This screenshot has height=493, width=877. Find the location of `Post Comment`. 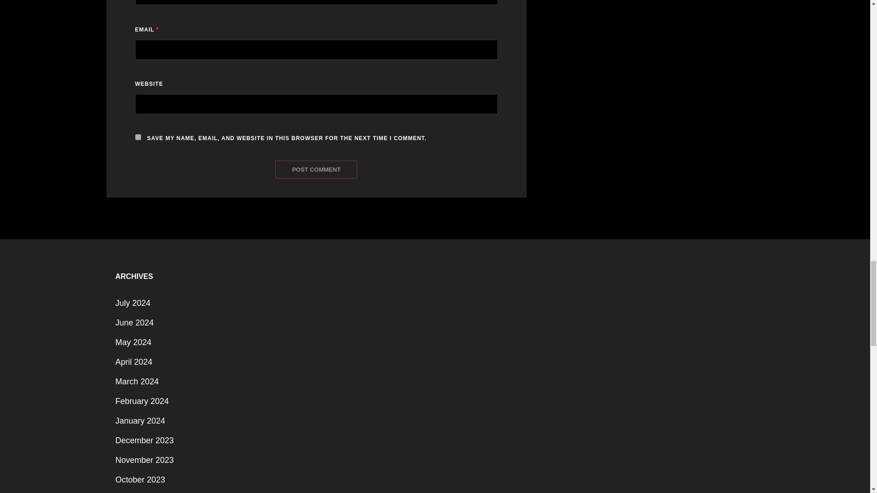

Post Comment is located at coordinates (316, 169).